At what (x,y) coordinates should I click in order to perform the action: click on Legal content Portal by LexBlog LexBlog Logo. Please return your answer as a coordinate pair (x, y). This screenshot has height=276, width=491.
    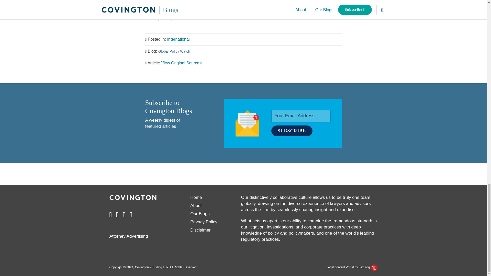
    Looking at the image, I should click on (352, 267).